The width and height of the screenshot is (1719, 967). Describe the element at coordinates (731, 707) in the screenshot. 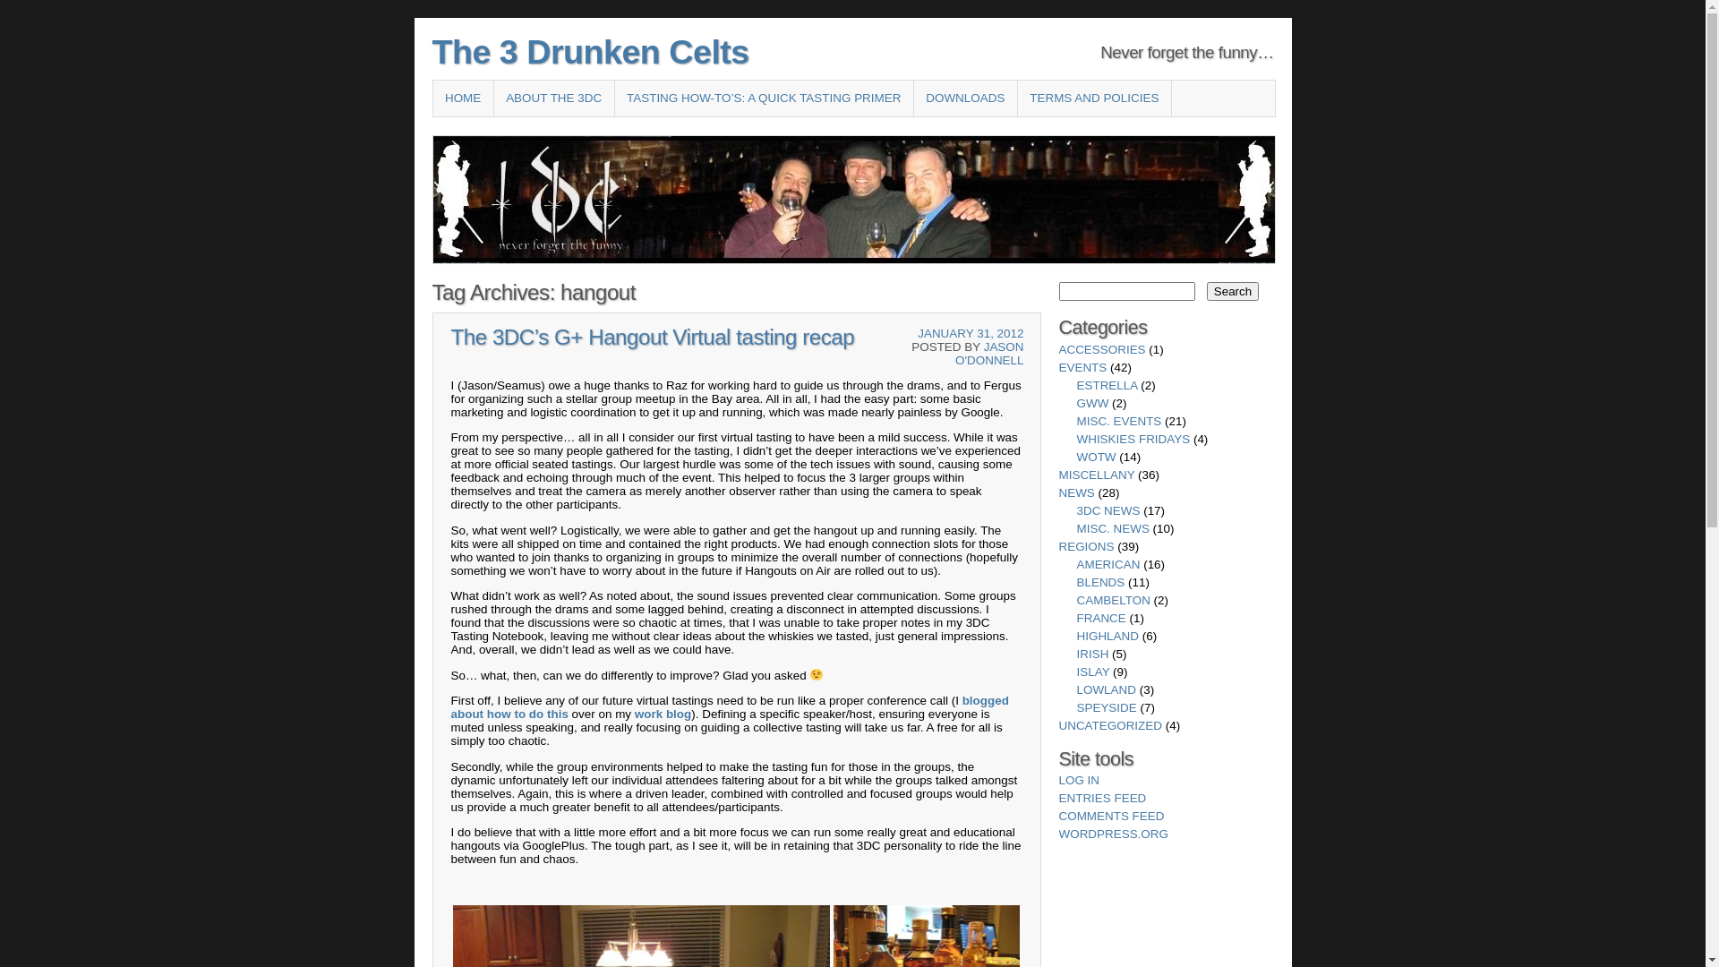

I see `blogged about how to do this` at that location.